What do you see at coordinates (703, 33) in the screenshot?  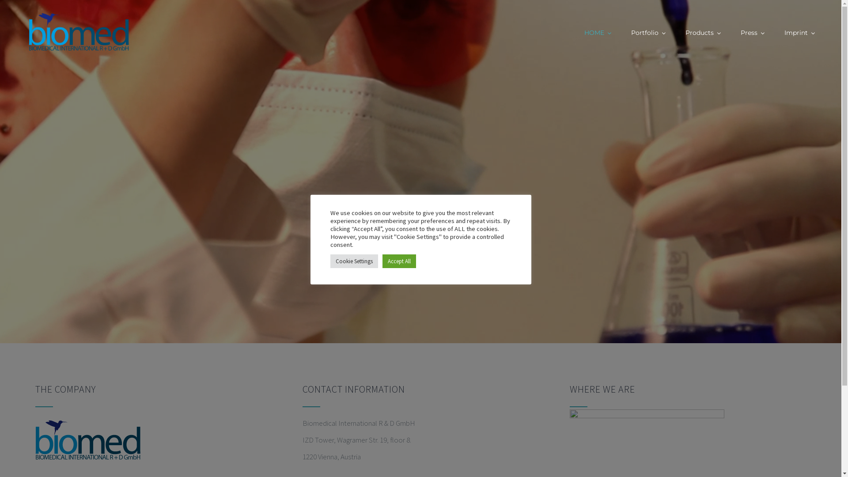 I see `Products` at bounding box center [703, 33].